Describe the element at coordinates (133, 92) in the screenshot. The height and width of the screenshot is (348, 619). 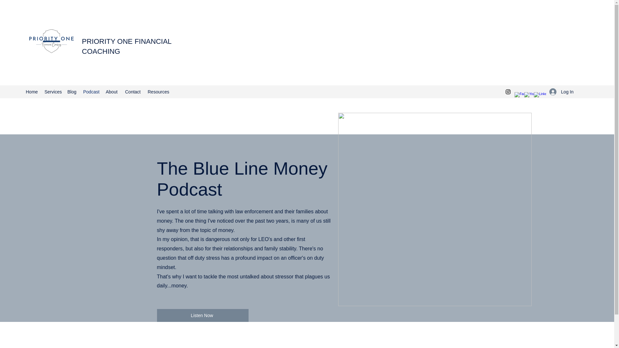
I see `Contact` at that location.